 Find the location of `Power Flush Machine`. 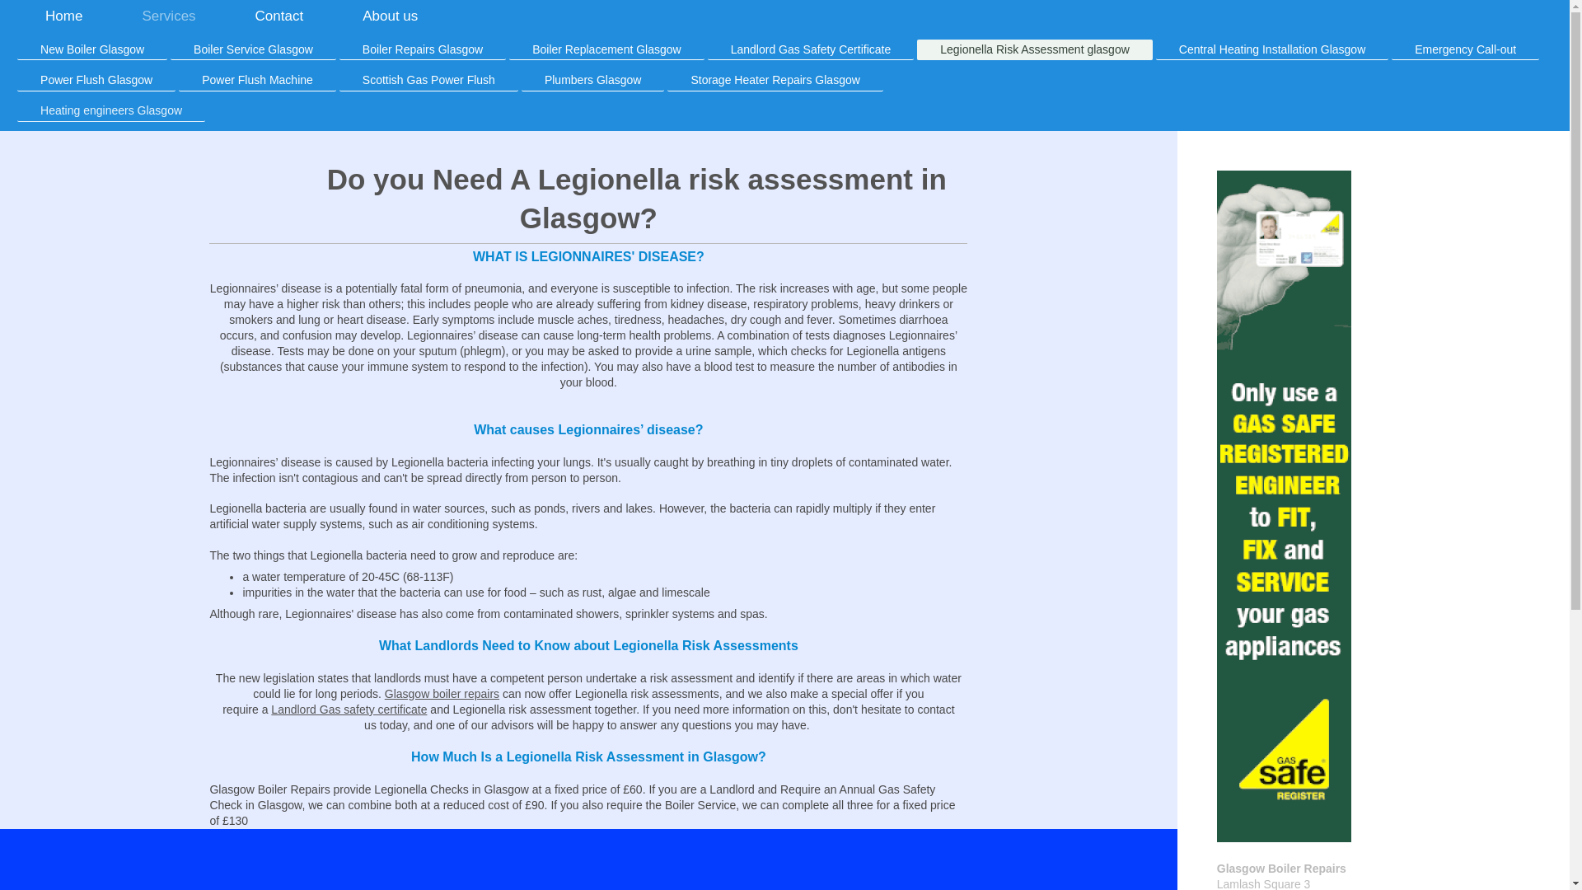

Power Flush Machine is located at coordinates (257, 81).